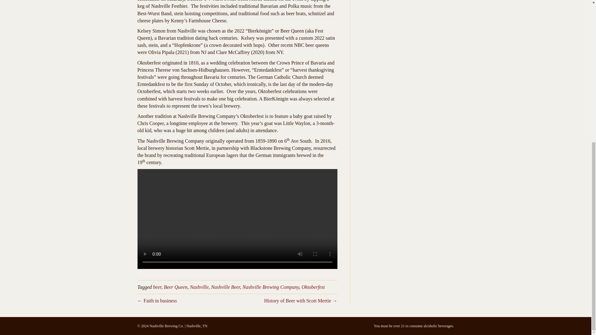 The height and width of the screenshot is (335, 596). I want to click on beer, so click(157, 287).